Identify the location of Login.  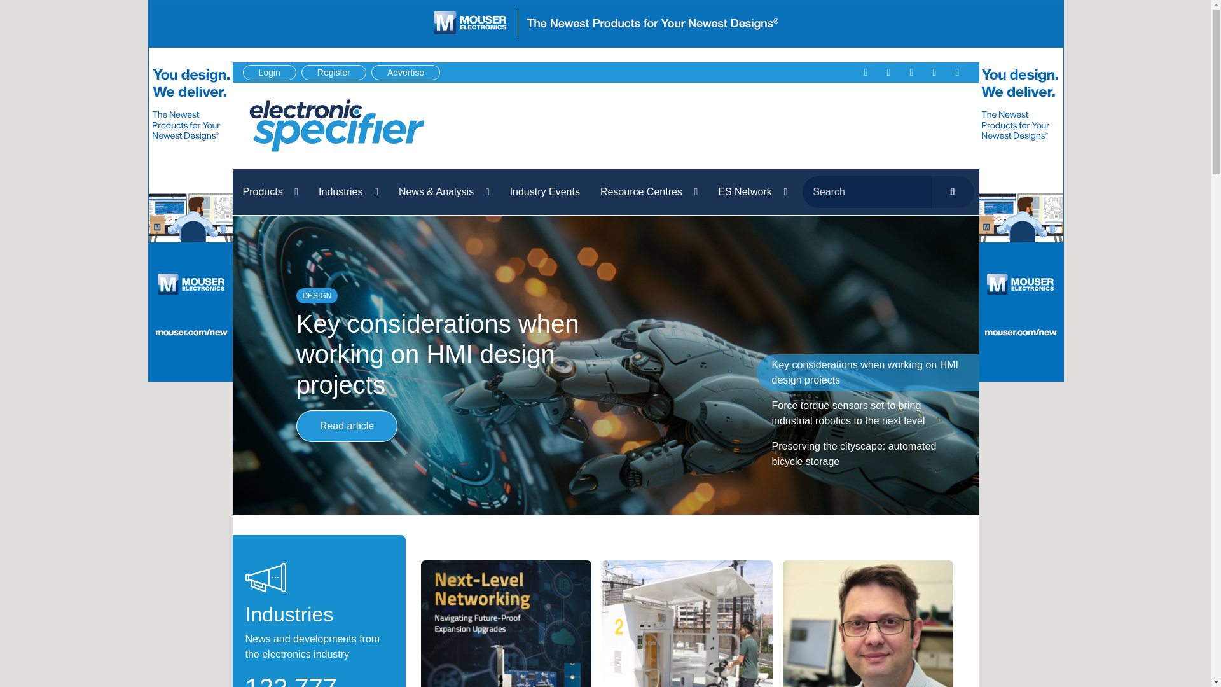
(270, 73).